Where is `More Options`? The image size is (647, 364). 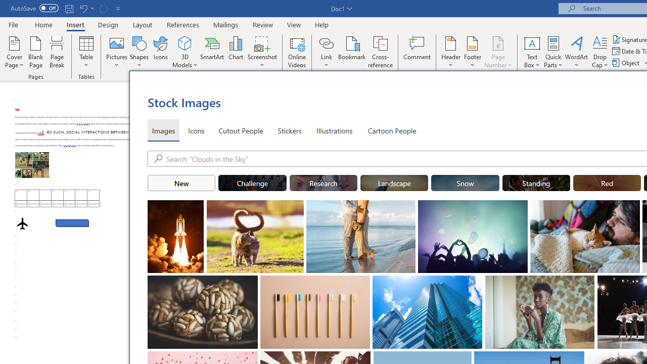 More Options is located at coordinates (326, 61).